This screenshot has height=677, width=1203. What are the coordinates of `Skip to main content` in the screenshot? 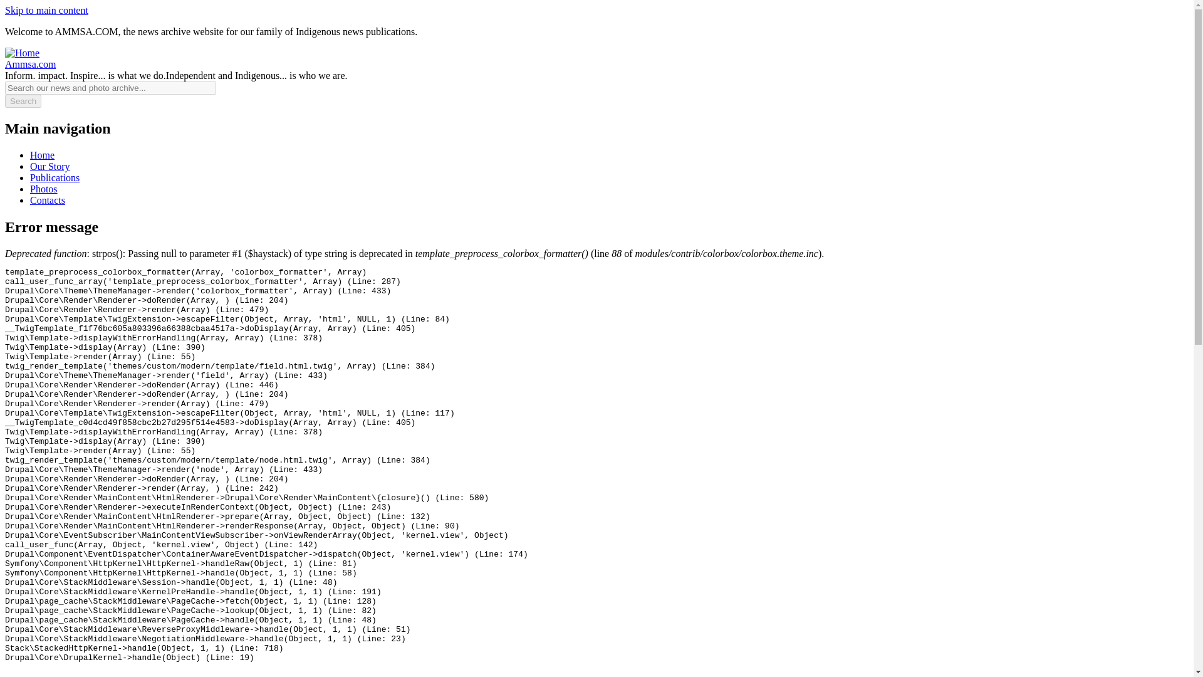 It's located at (46, 10).